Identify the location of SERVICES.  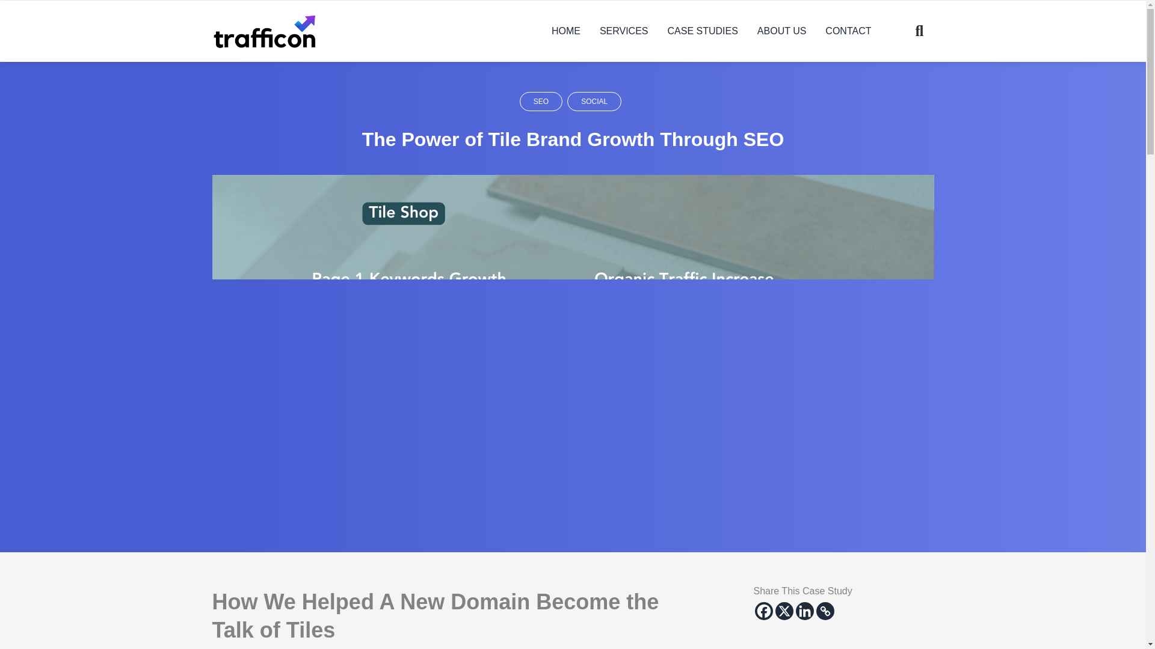
(624, 31).